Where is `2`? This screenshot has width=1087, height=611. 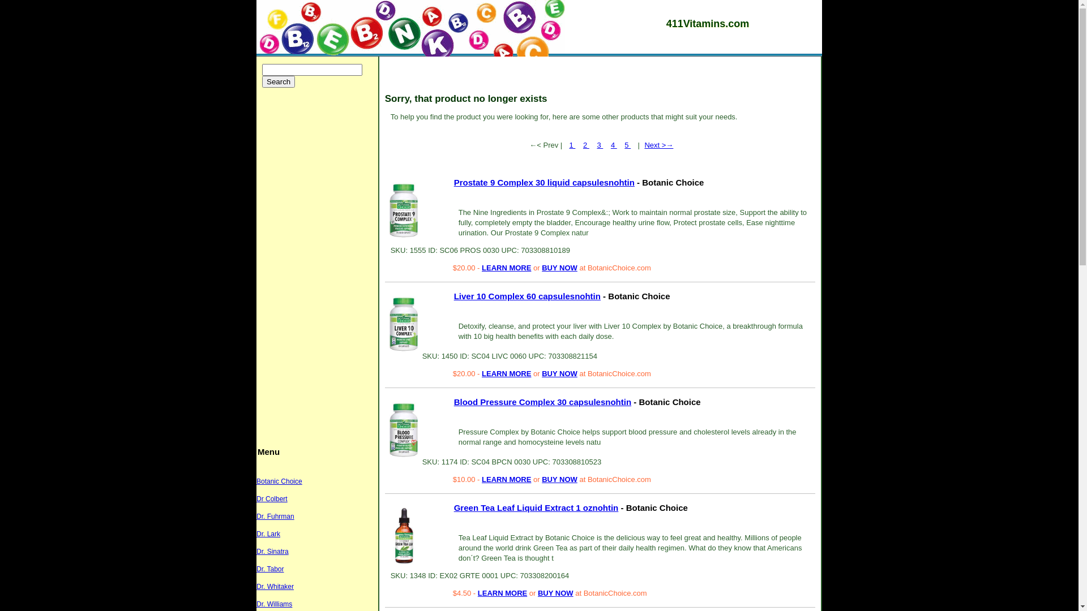 2 is located at coordinates (587, 145).